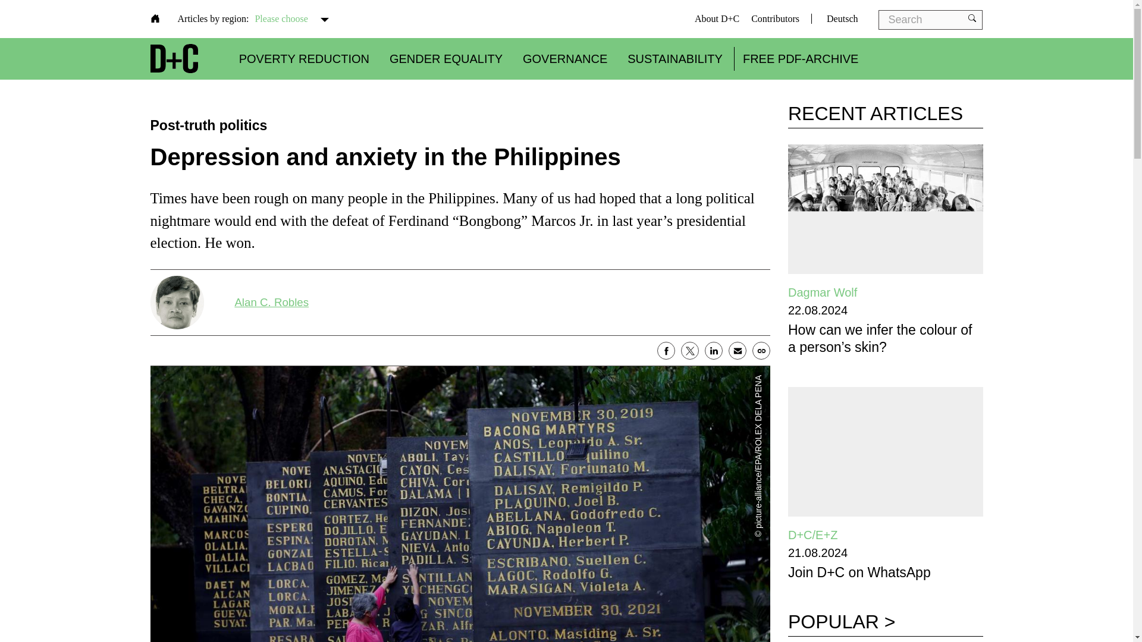 This screenshot has width=1142, height=642. Describe the element at coordinates (674, 58) in the screenshot. I see `SUSTAINABILITY` at that location.